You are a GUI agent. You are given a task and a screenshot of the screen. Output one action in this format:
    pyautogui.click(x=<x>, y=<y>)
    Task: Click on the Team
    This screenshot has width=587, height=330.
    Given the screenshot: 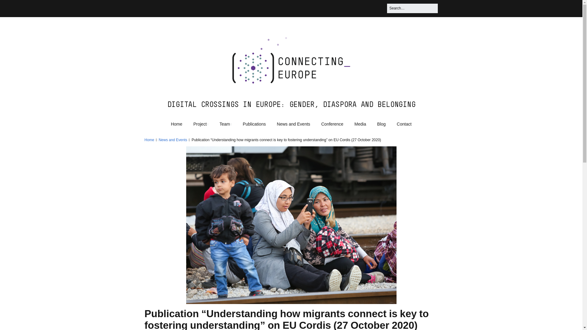 What is the action you would take?
    pyautogui.click(x=226, y=124)
    